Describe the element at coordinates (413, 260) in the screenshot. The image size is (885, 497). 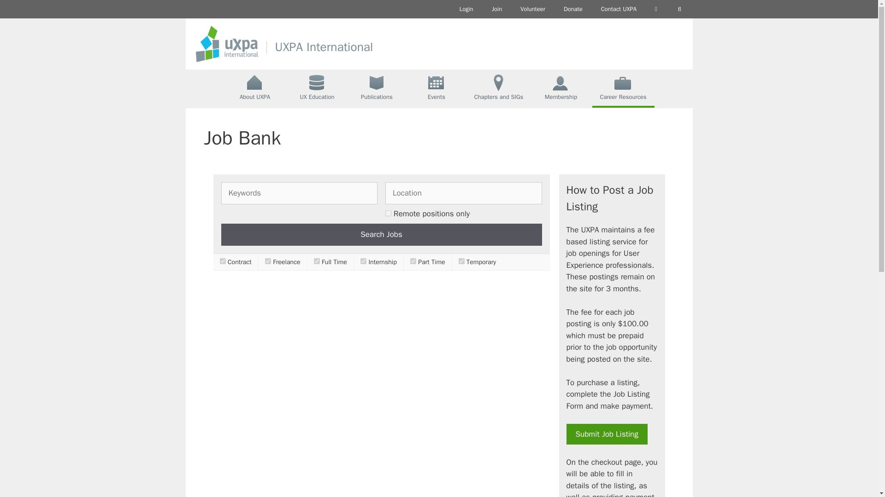
I see `part-time` at that location.